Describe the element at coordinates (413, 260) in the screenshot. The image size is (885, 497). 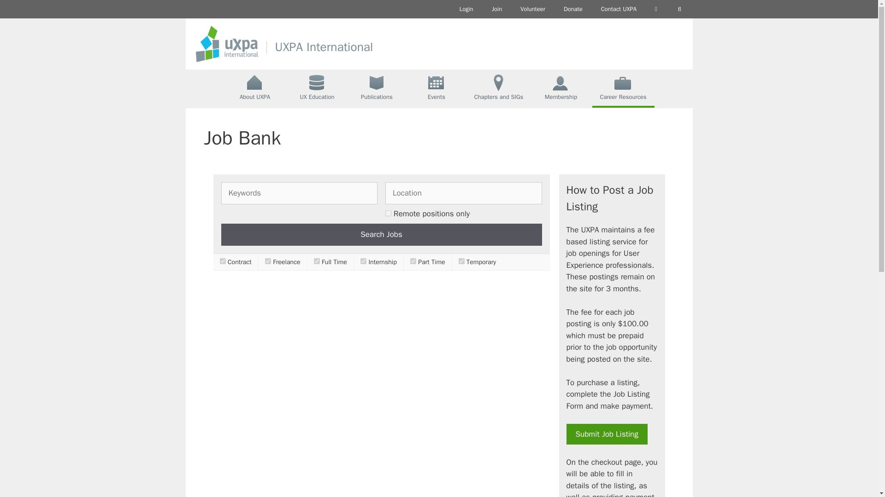
I see `part-time` at that location.